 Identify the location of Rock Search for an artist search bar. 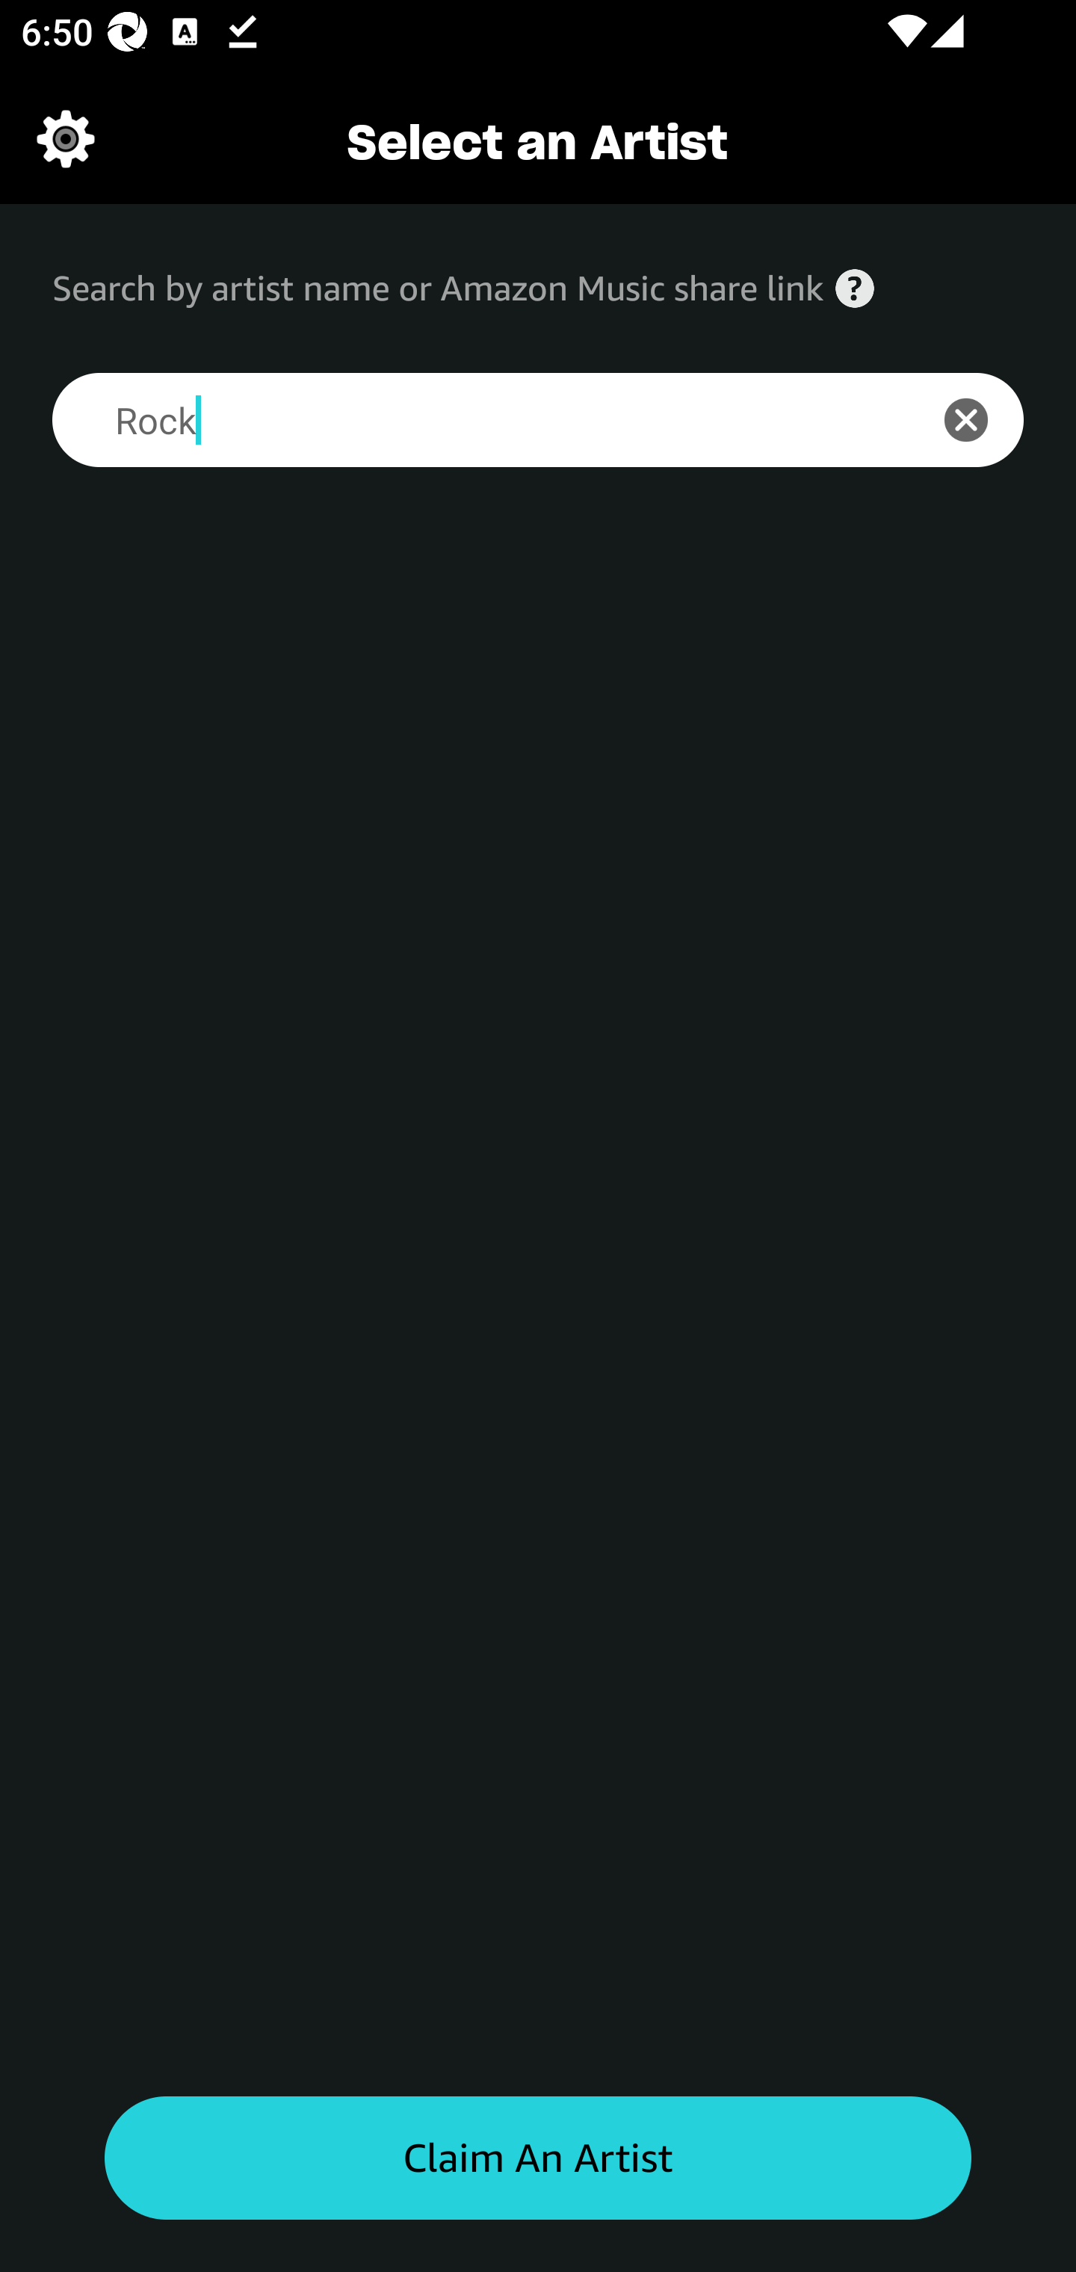
(470, 420).